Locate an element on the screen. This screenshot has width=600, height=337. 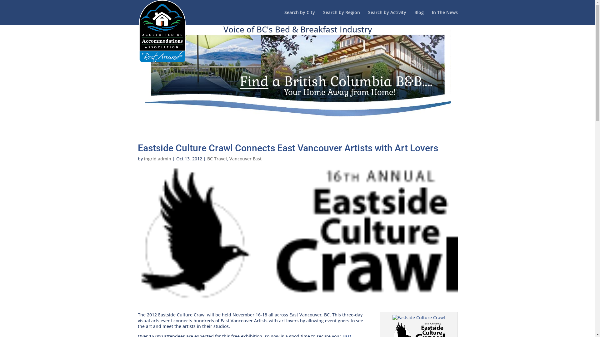
Blog is located at coordinates (419, 17).